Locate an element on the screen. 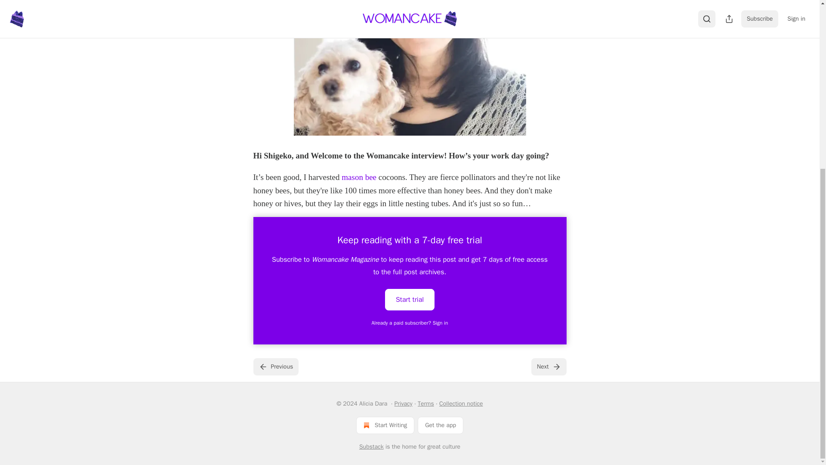 The image size is (826, 465). Privacy is located at coordinates (404, 403).